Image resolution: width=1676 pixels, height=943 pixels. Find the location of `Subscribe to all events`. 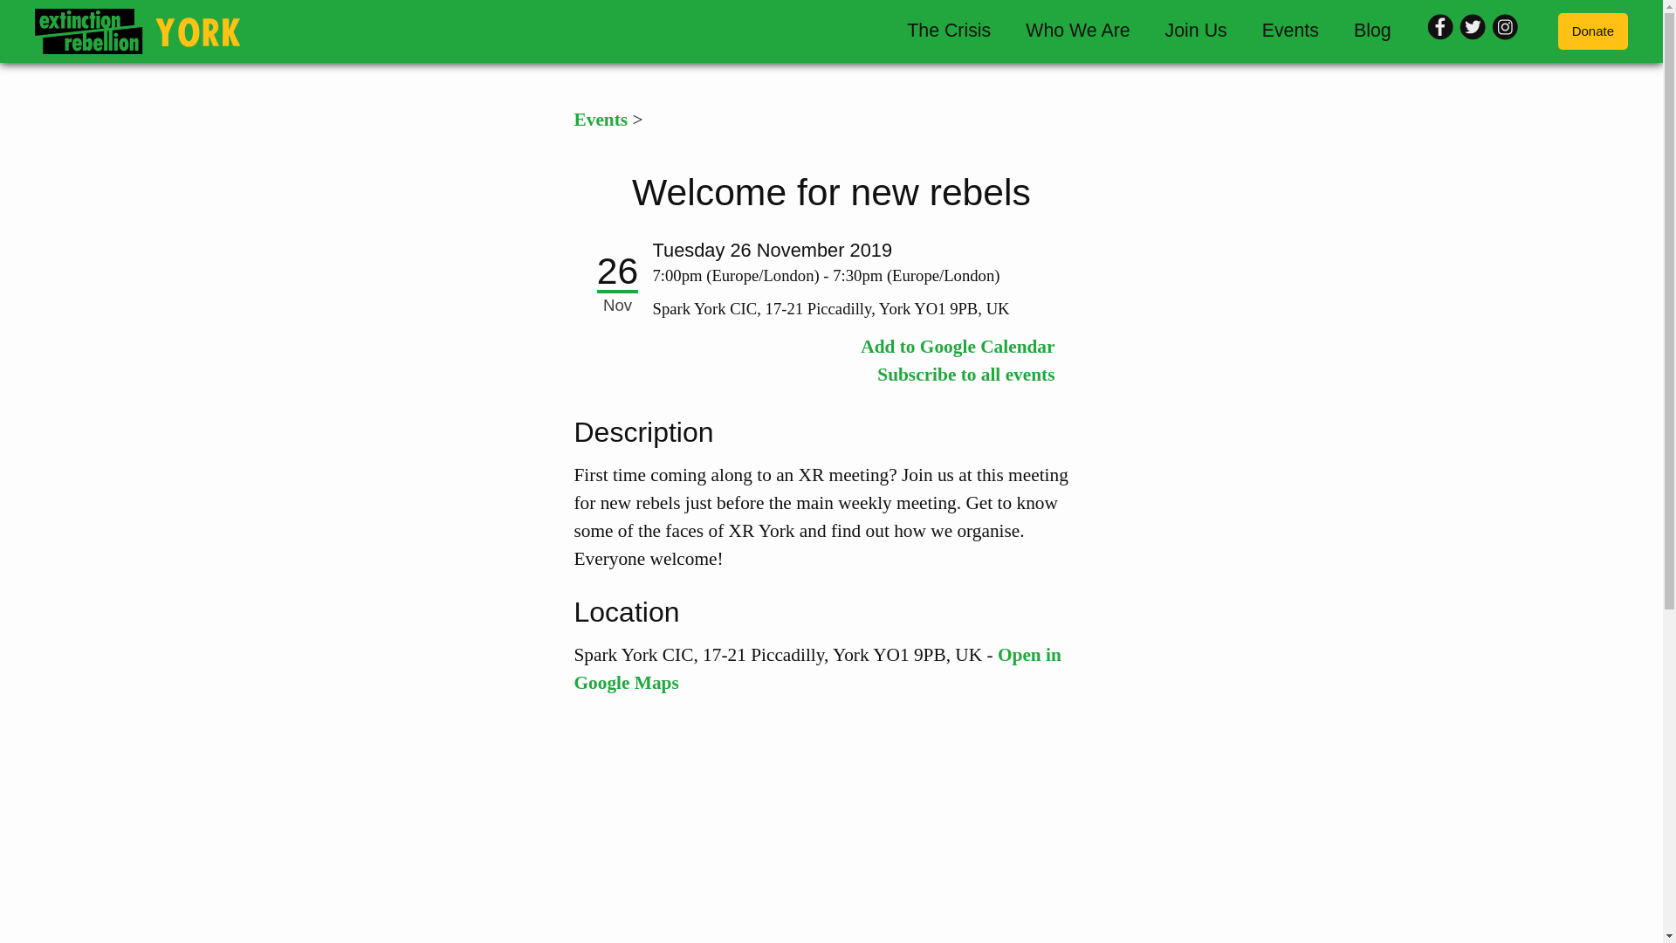

Subscribe to all events is located at coordinates (965, 374).